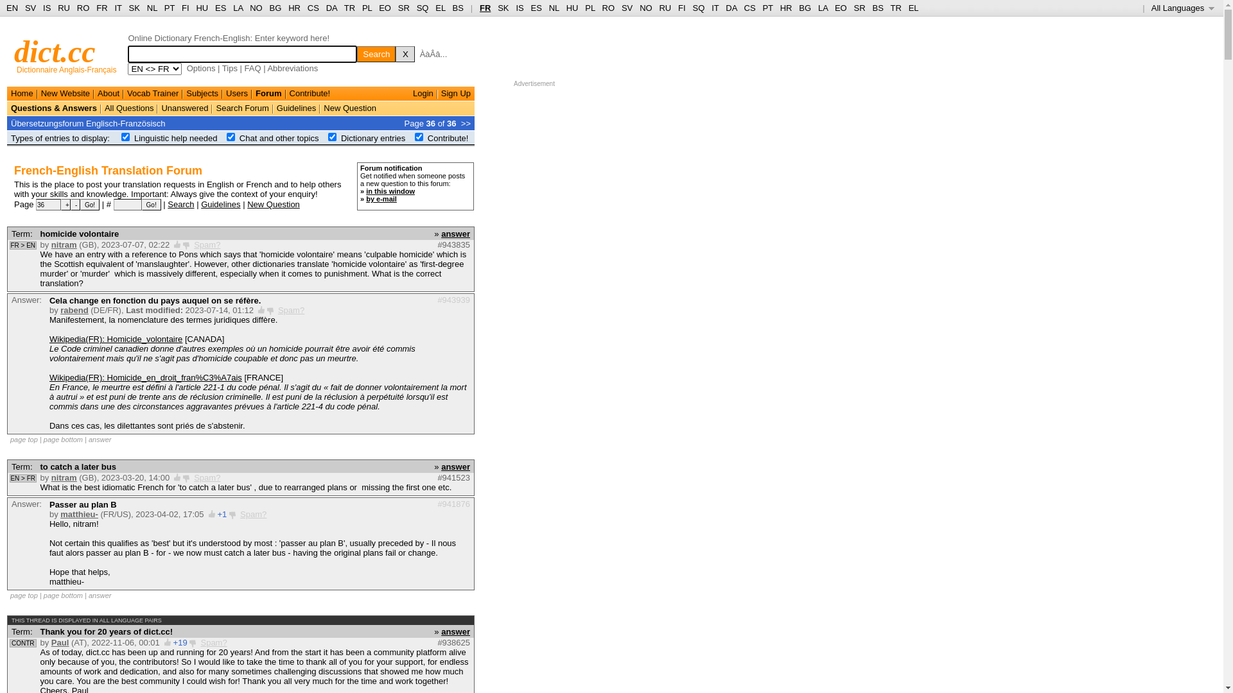  I want to click on ES, so click(221, 8).